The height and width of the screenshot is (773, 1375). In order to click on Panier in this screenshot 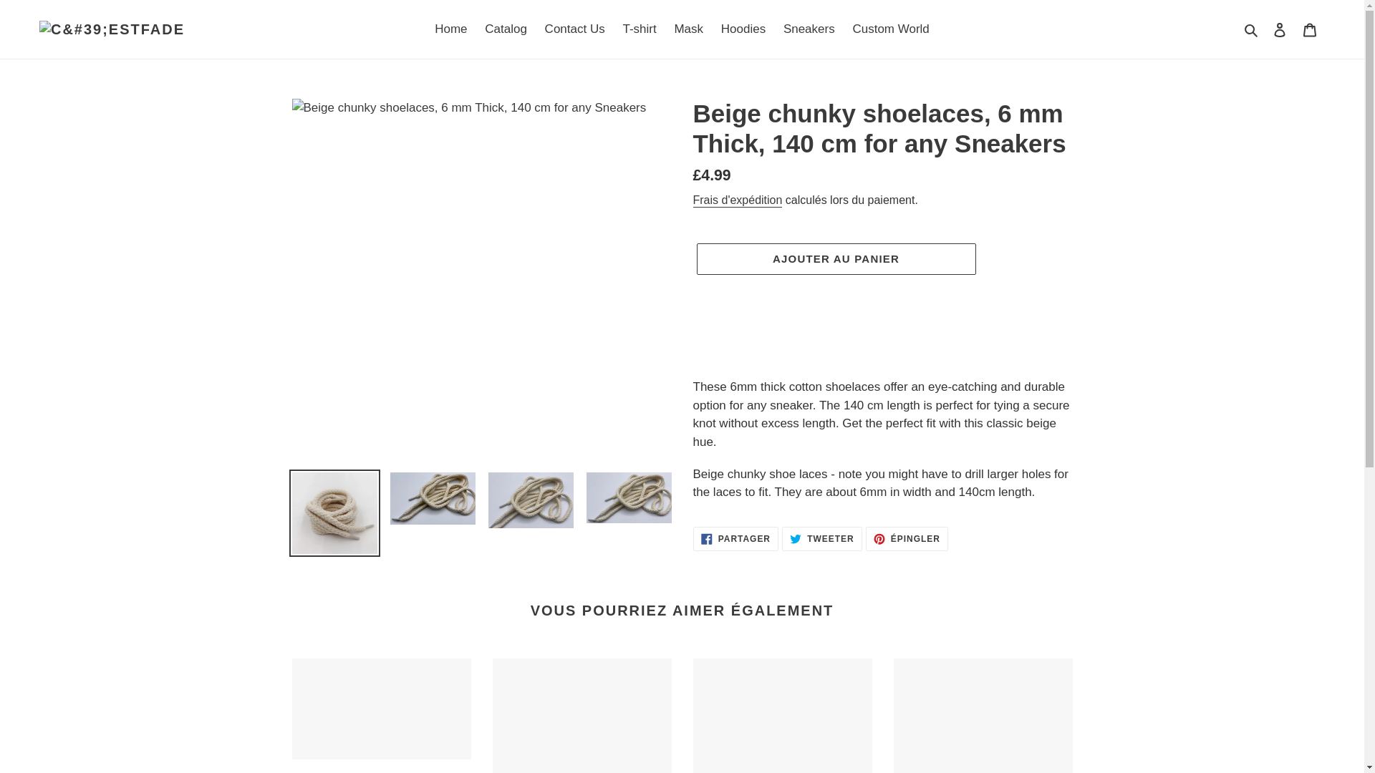, I will do `click(451, 29)`.